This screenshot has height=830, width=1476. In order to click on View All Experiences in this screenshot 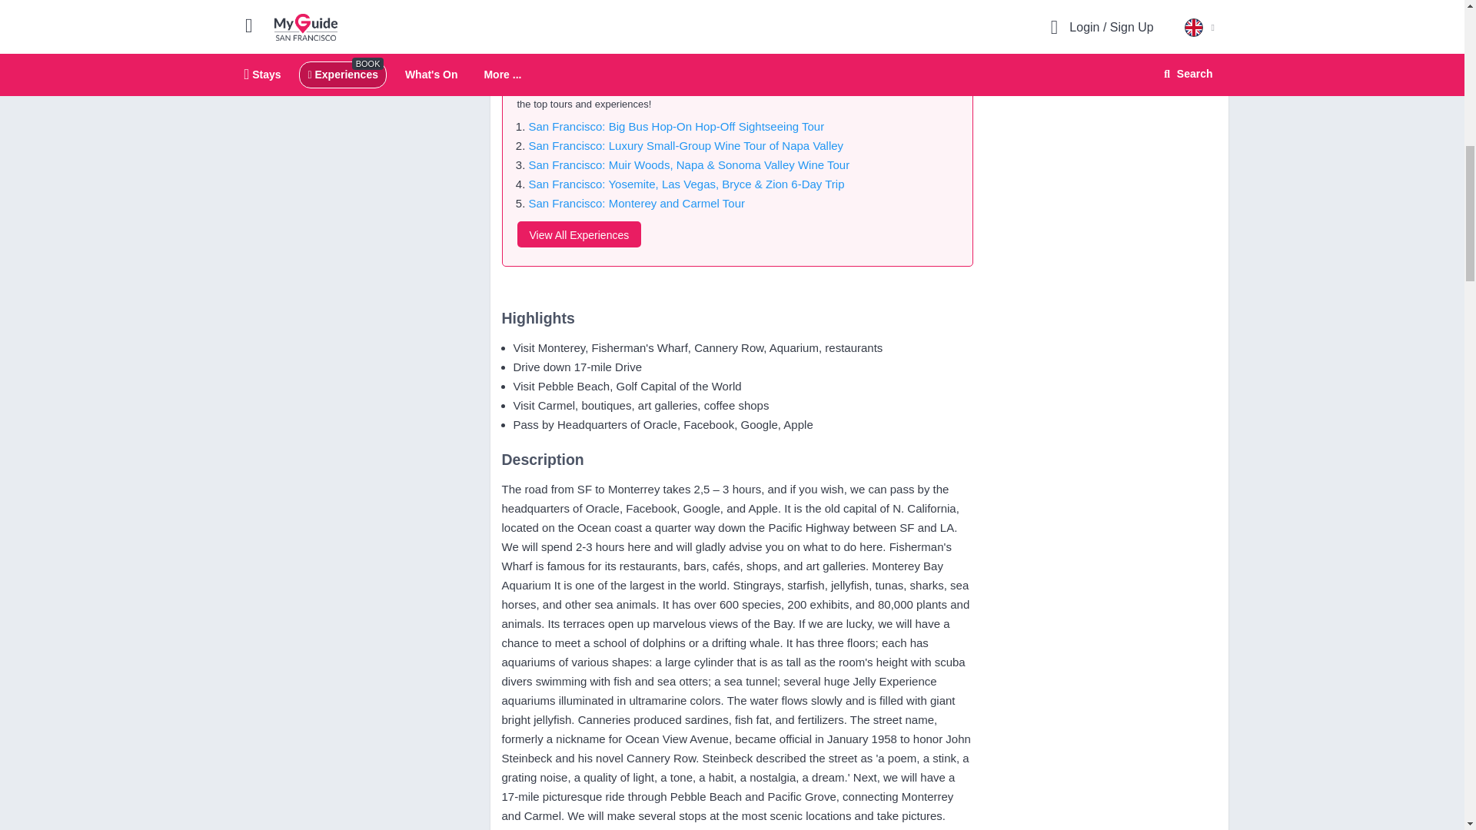, I will do `click(578, 234)`.